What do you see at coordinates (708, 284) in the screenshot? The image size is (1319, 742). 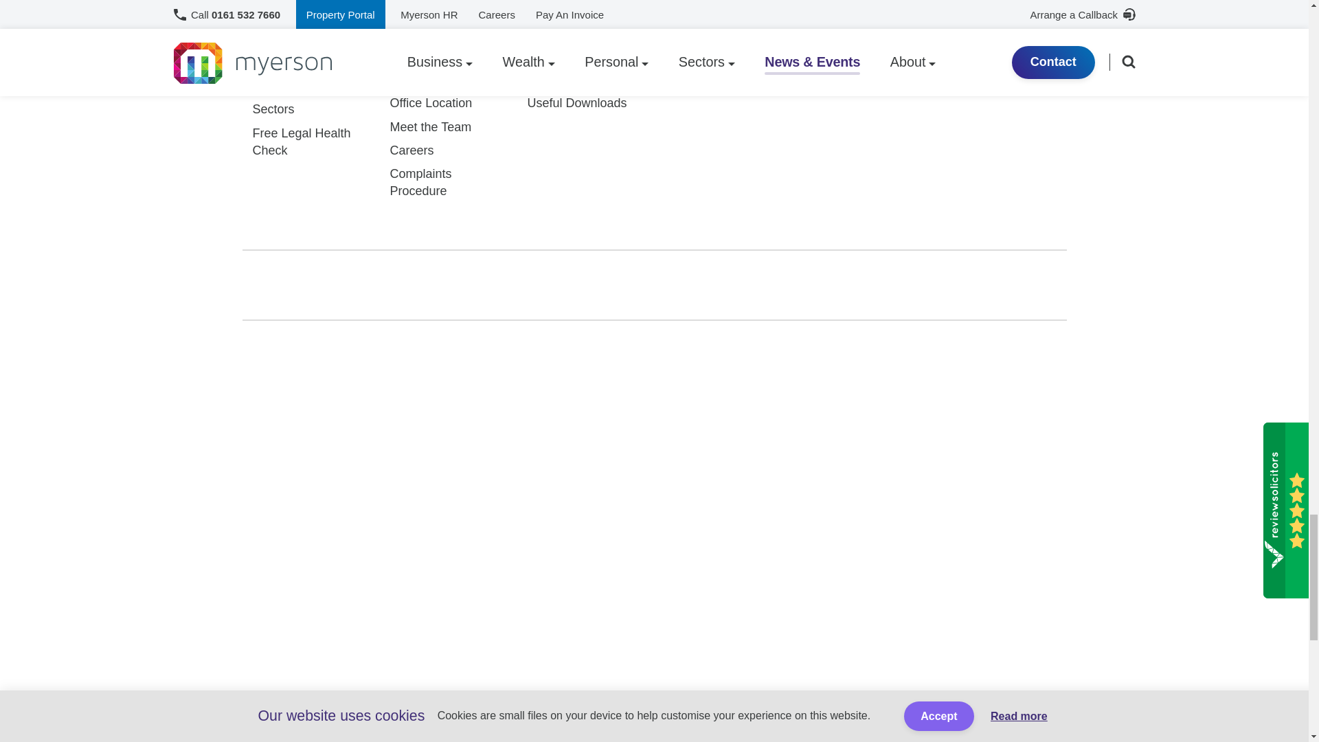 I see `Myerson Solicitors LLP on Instagram` at bounding box center [708, 284].